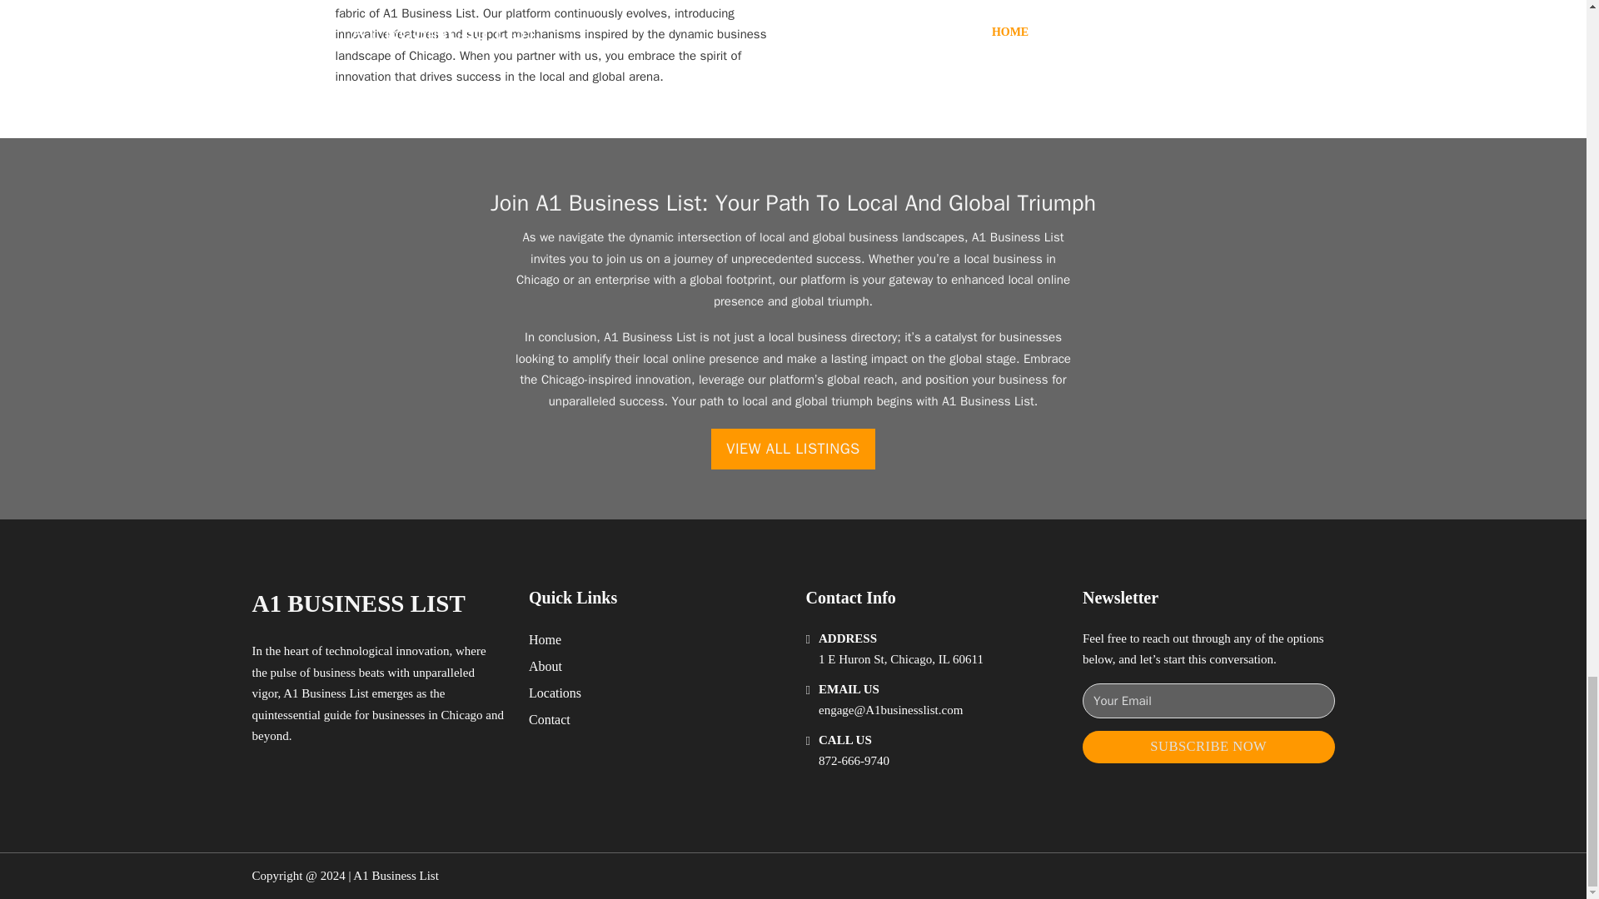 The width and height of the screenshot is (1599, 899). What do you see at coordinates (555, 693) in the screenshot?
I see `Locations` at bounding box center [555, 693].